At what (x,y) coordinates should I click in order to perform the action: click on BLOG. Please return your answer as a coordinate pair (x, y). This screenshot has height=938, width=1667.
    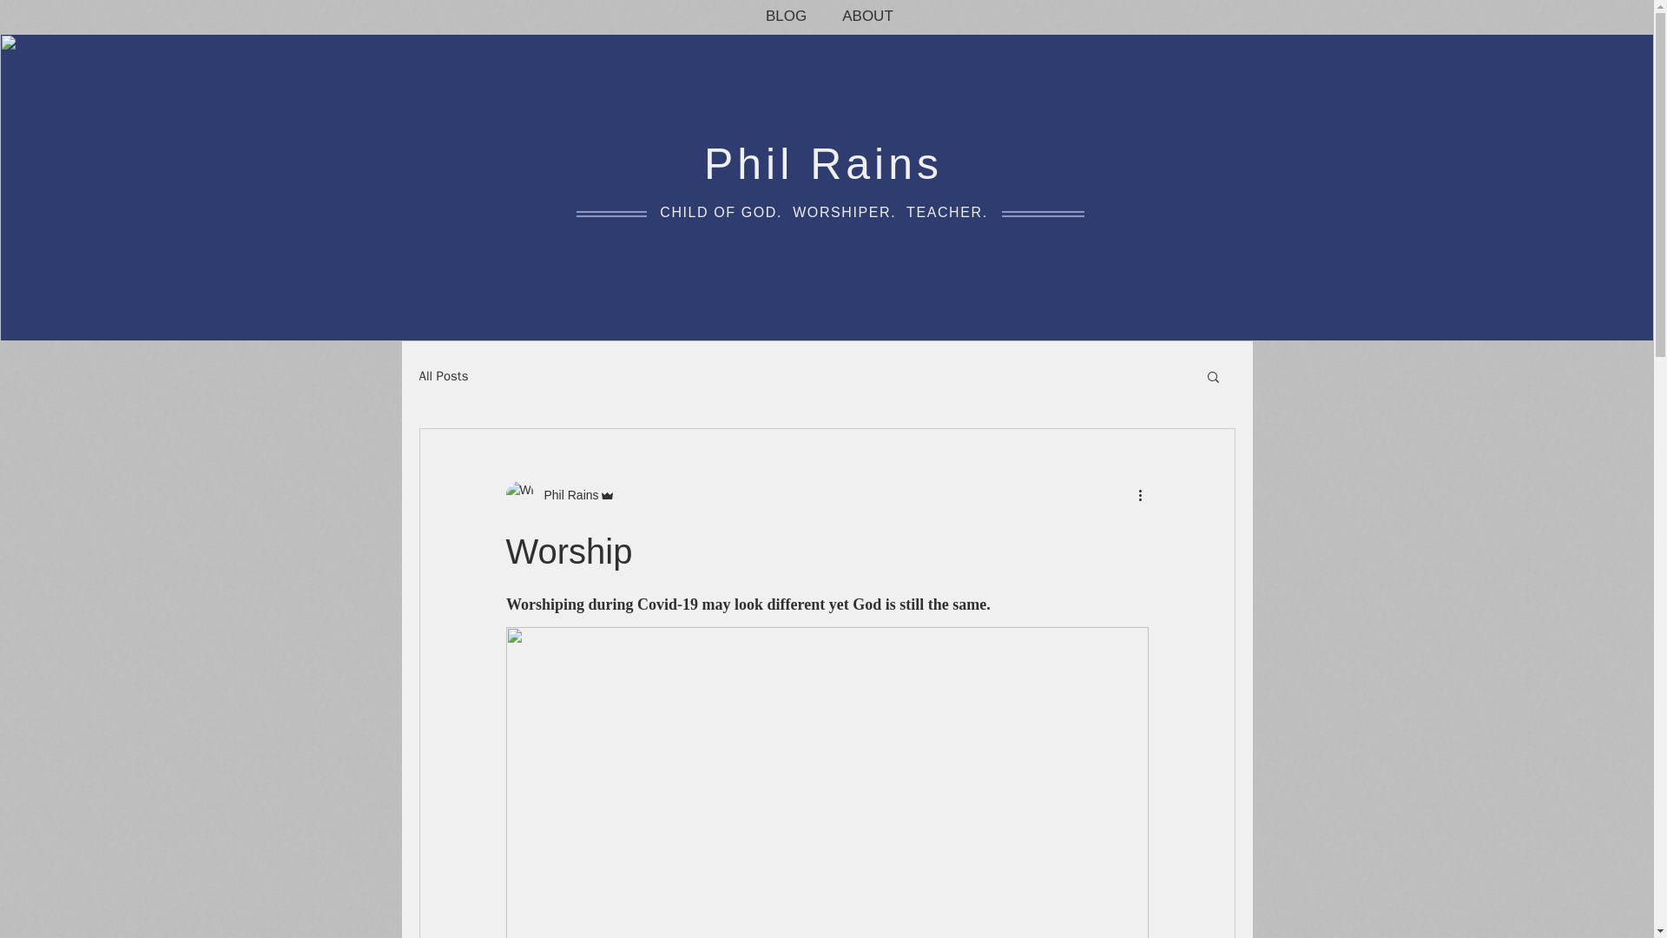
    Looking at the image, I should click on (786, 17).